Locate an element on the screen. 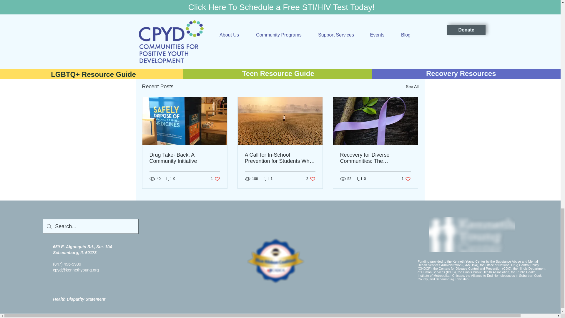 This screenshot has height=318, width=565. Post not marked as liked is located at coordinates (386, 54).